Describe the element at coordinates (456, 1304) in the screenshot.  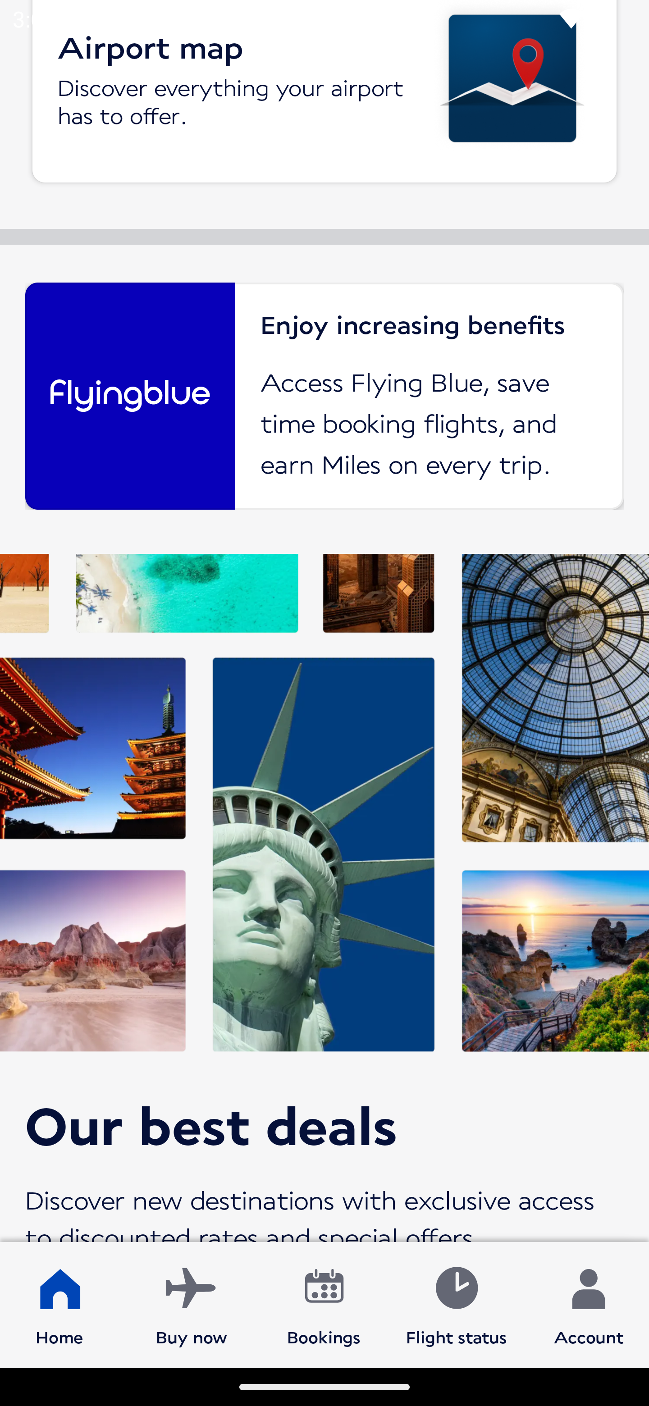
I see `Flight status` at that location.